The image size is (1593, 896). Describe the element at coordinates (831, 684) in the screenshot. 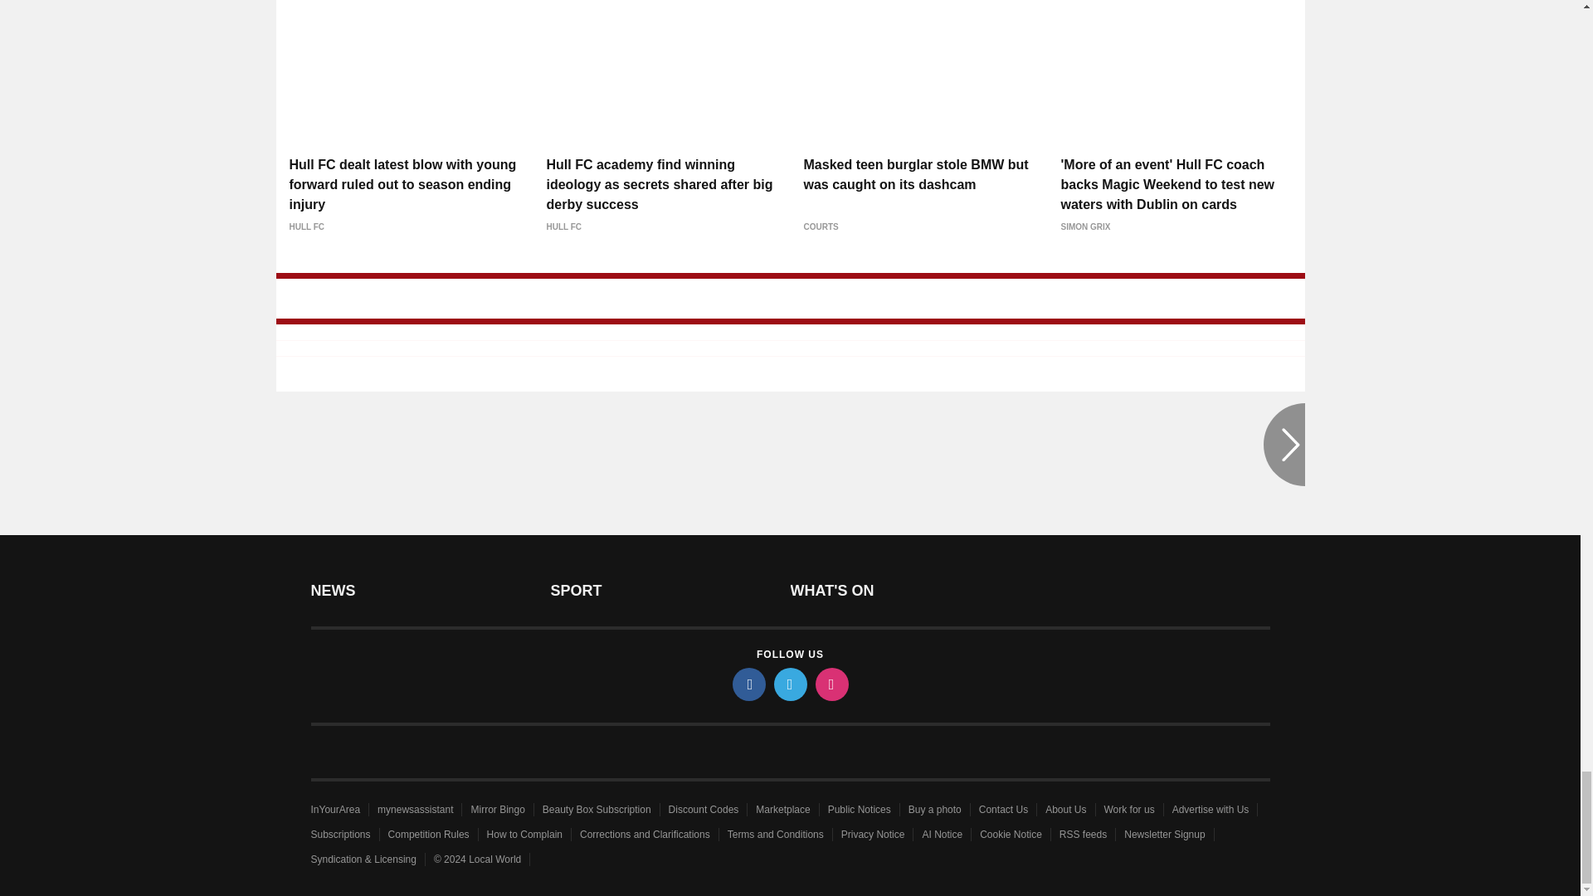

I see `instagram` at that location.